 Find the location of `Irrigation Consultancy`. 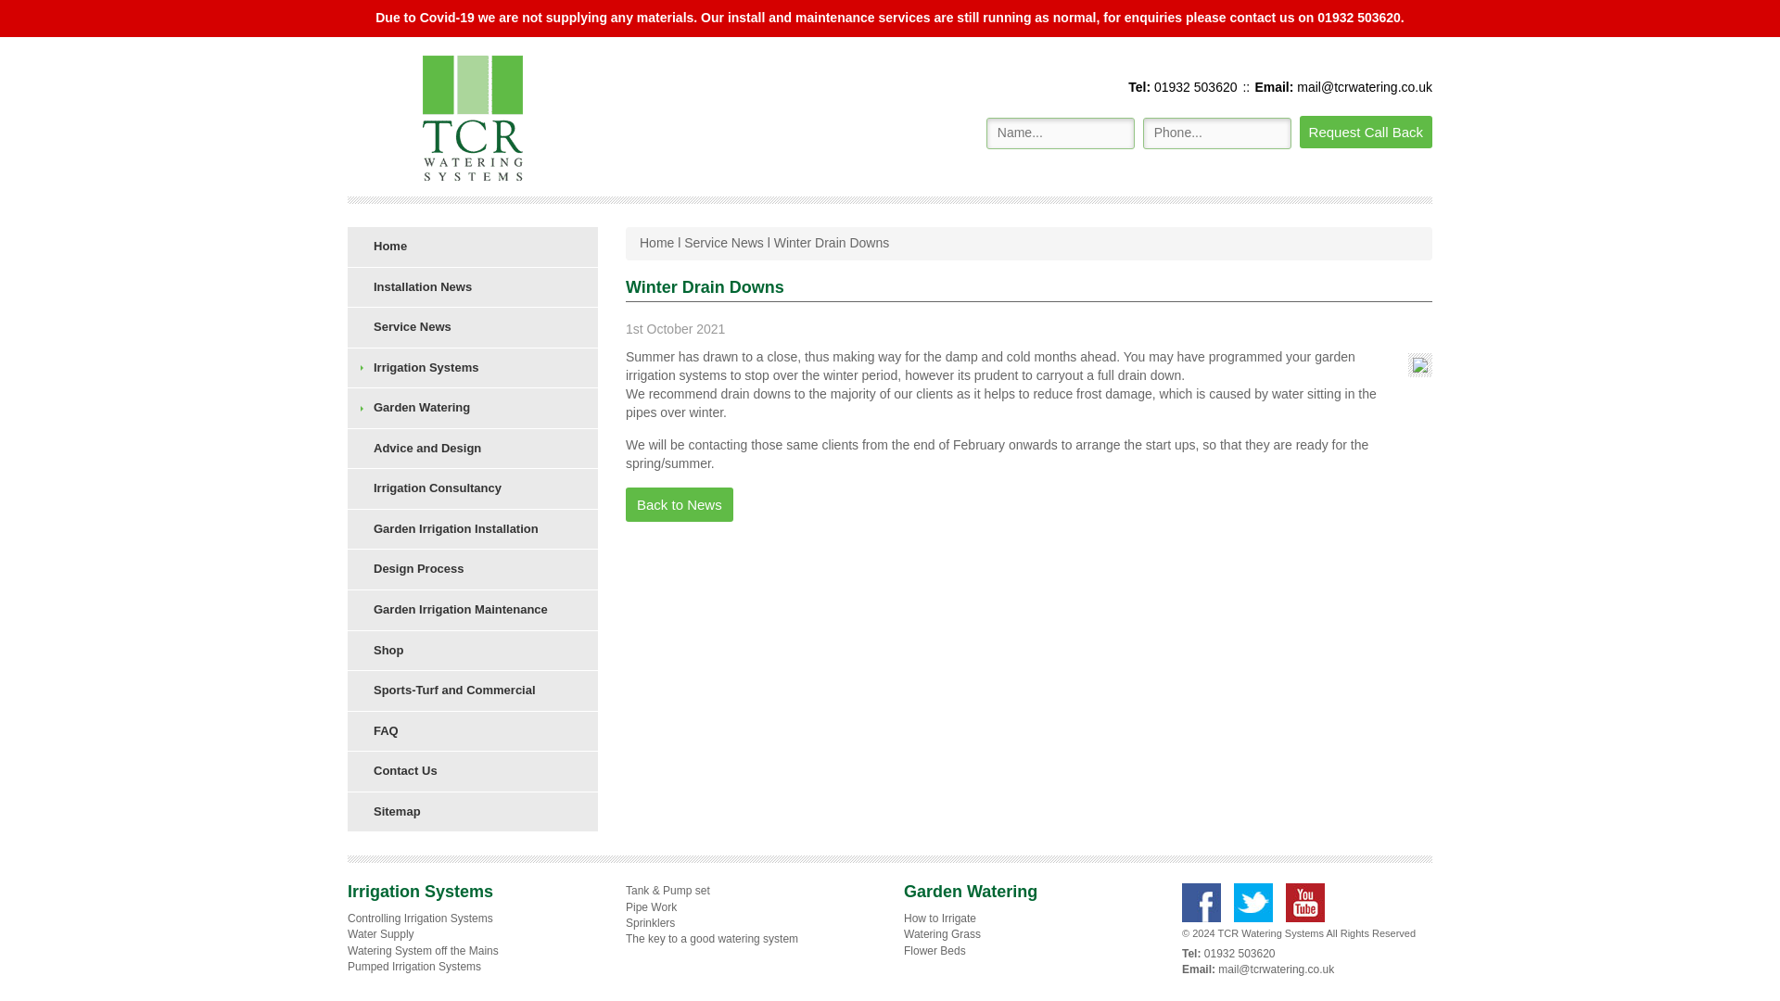

Irrigation Consultancy is located at coordinates (473, 488).